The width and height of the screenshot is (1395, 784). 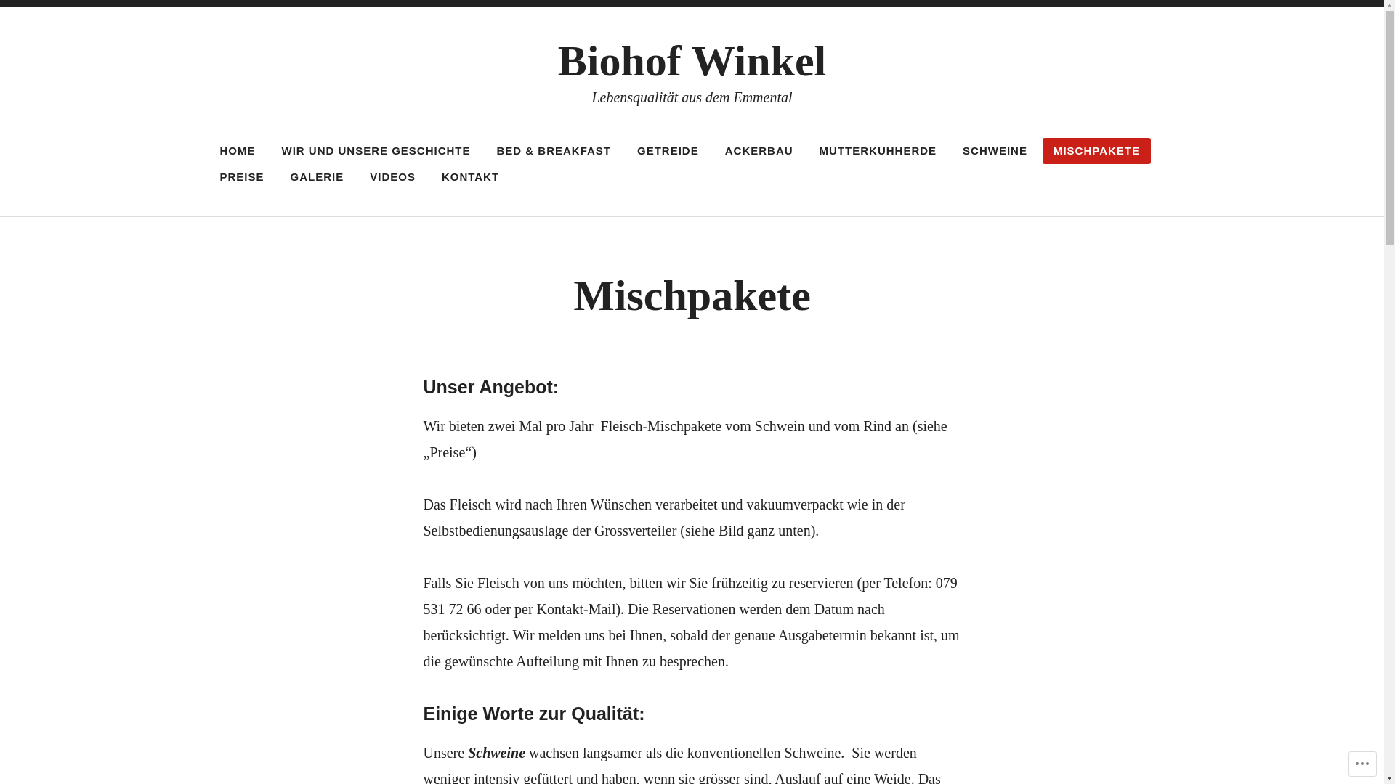 What do you see at coordinates (238, 151) in the screenshot?
I see `HOME` at bounding box center [238, 151].